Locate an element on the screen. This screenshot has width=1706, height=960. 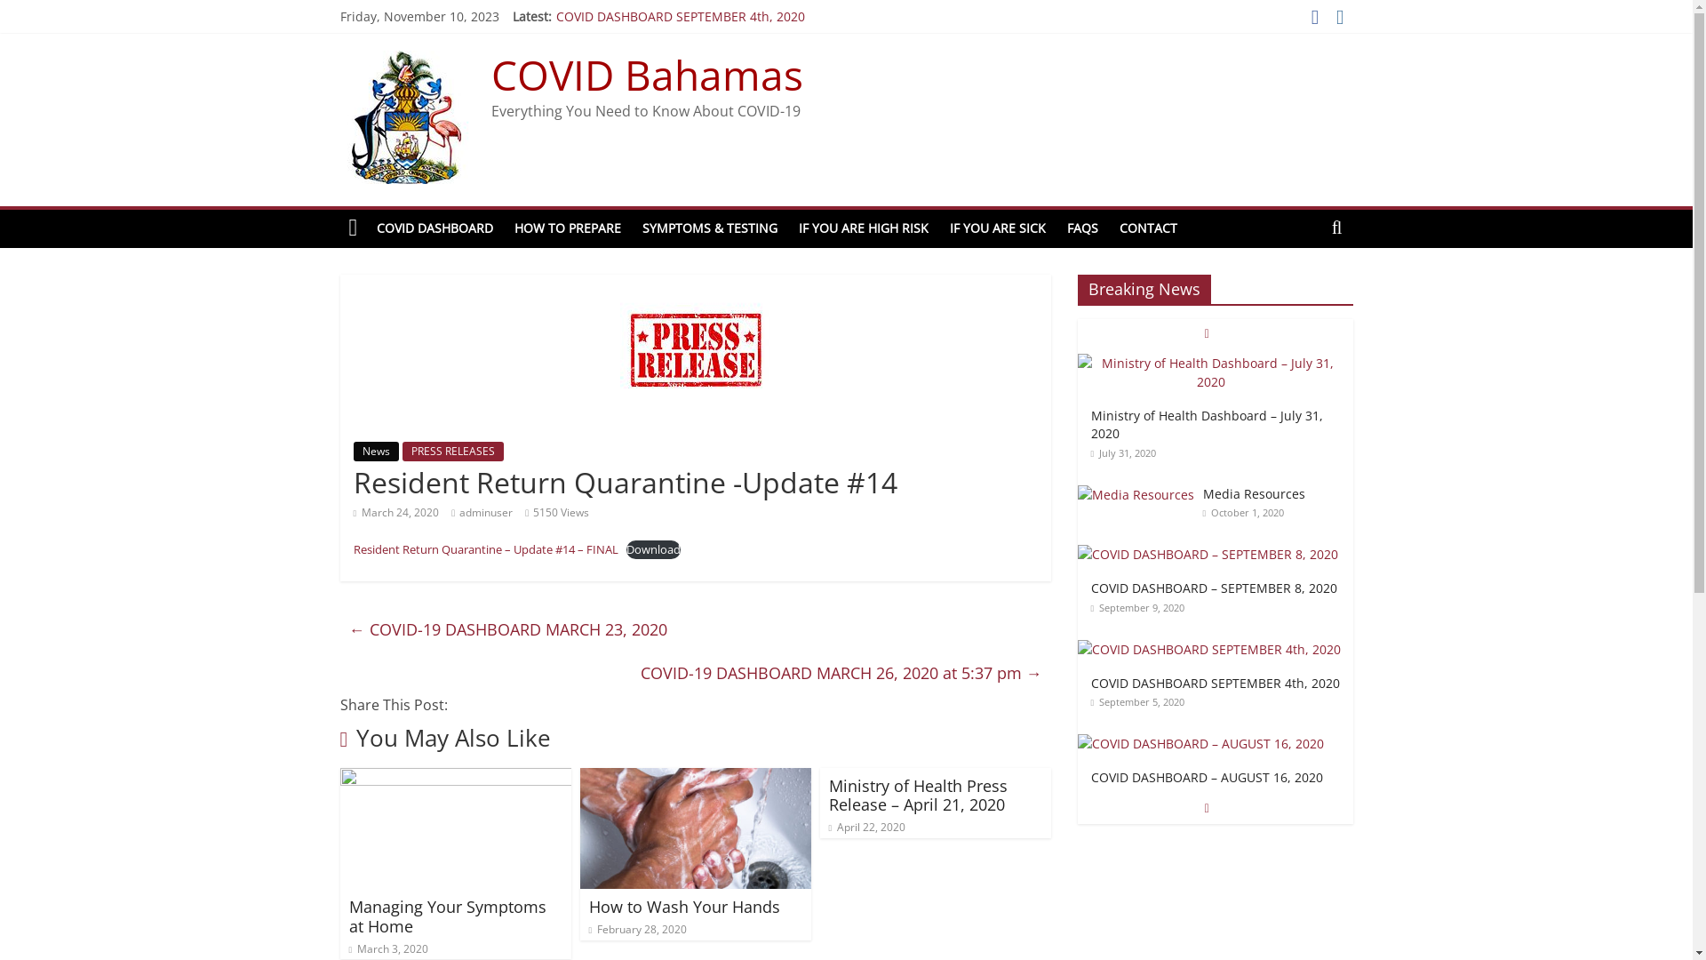
FAQS is located at coordinates (1082, 228).